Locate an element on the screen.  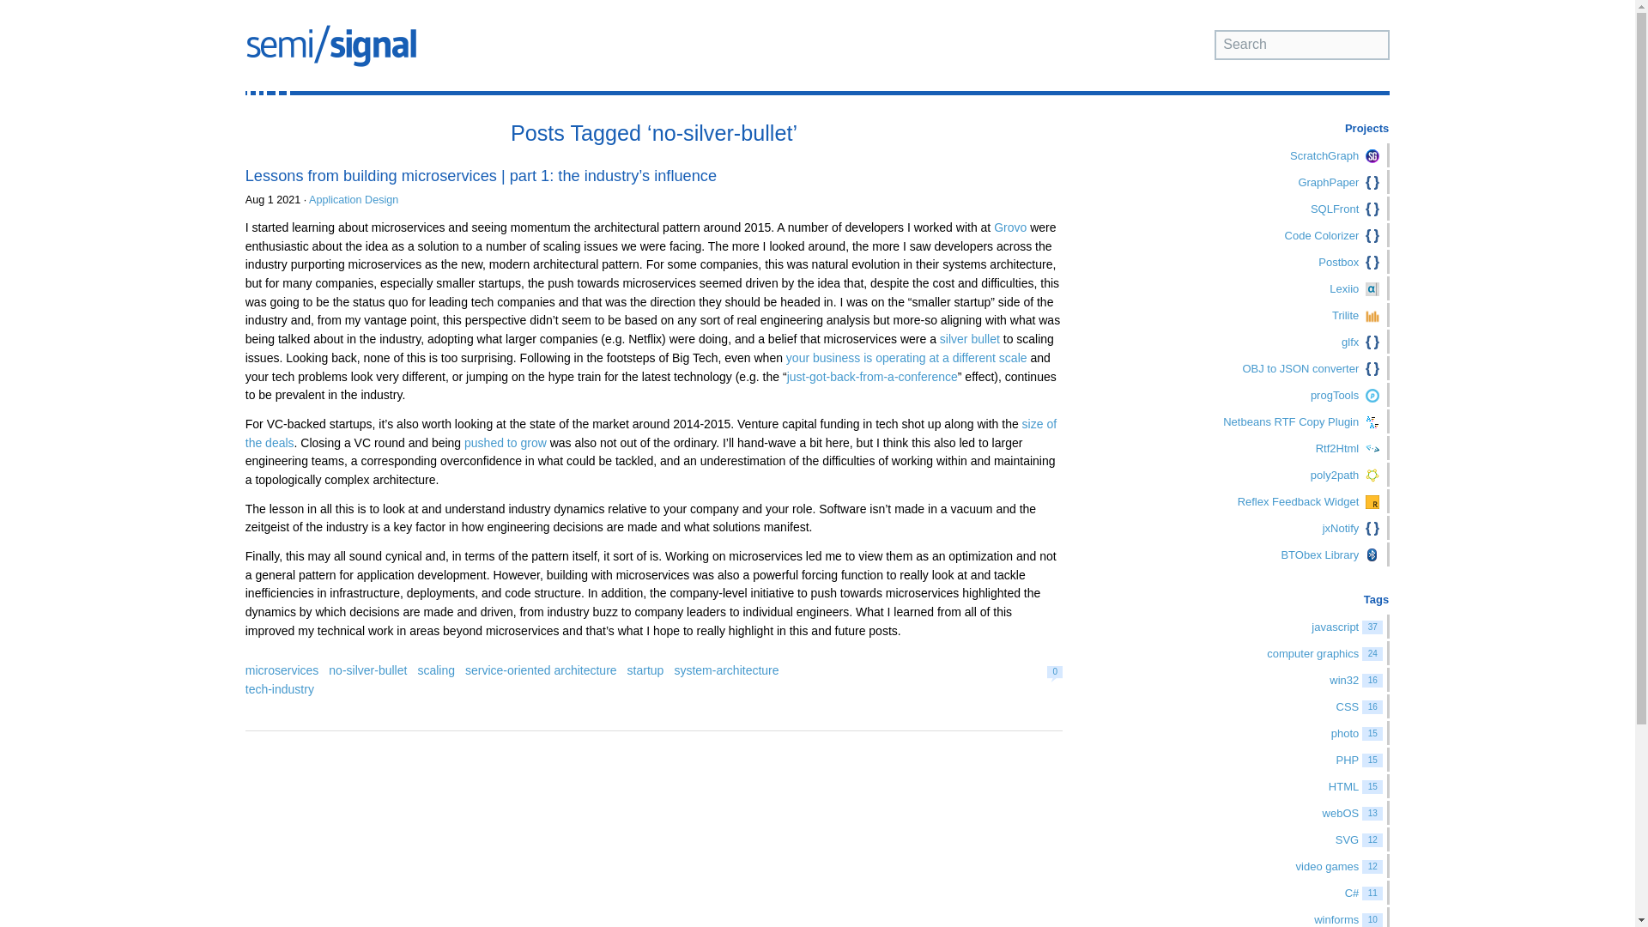
OBJ to JSON converter is located at coordinates (1264, 367).